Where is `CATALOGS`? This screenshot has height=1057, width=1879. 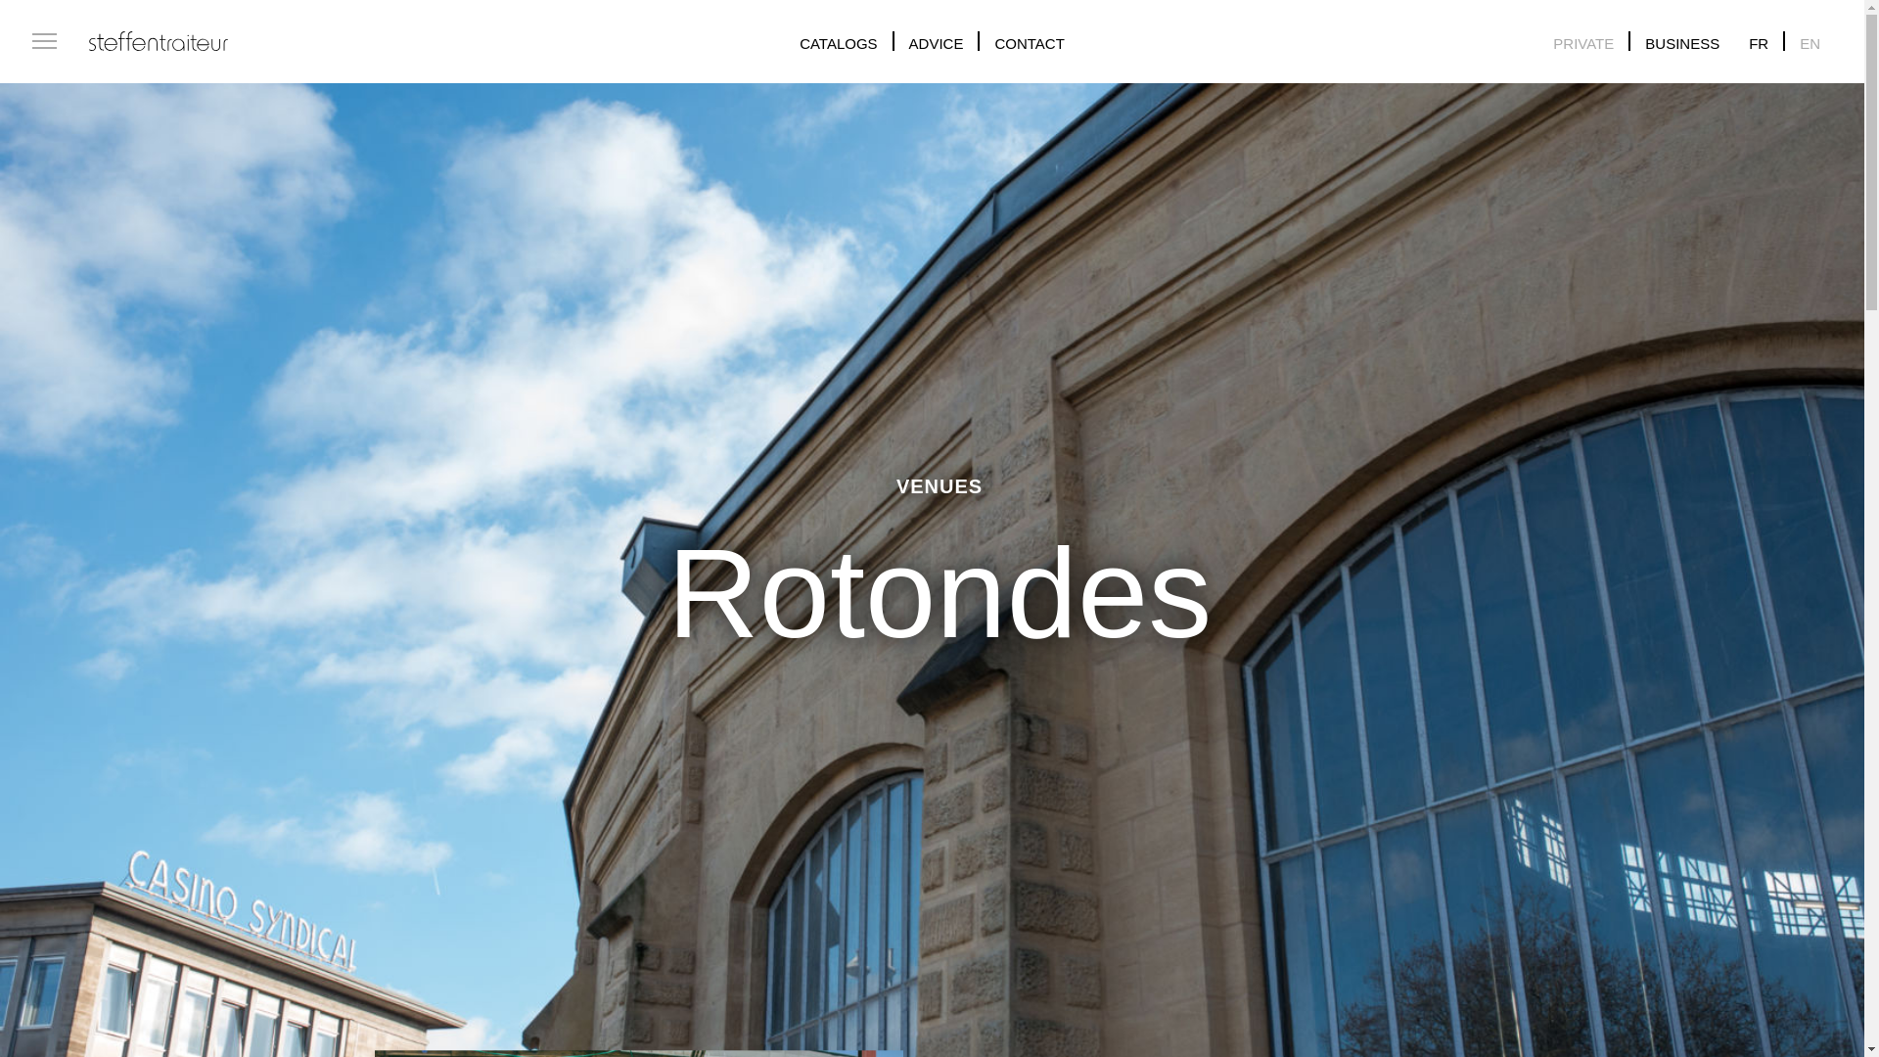 CATALOGS is located at coordinates (838, 43).